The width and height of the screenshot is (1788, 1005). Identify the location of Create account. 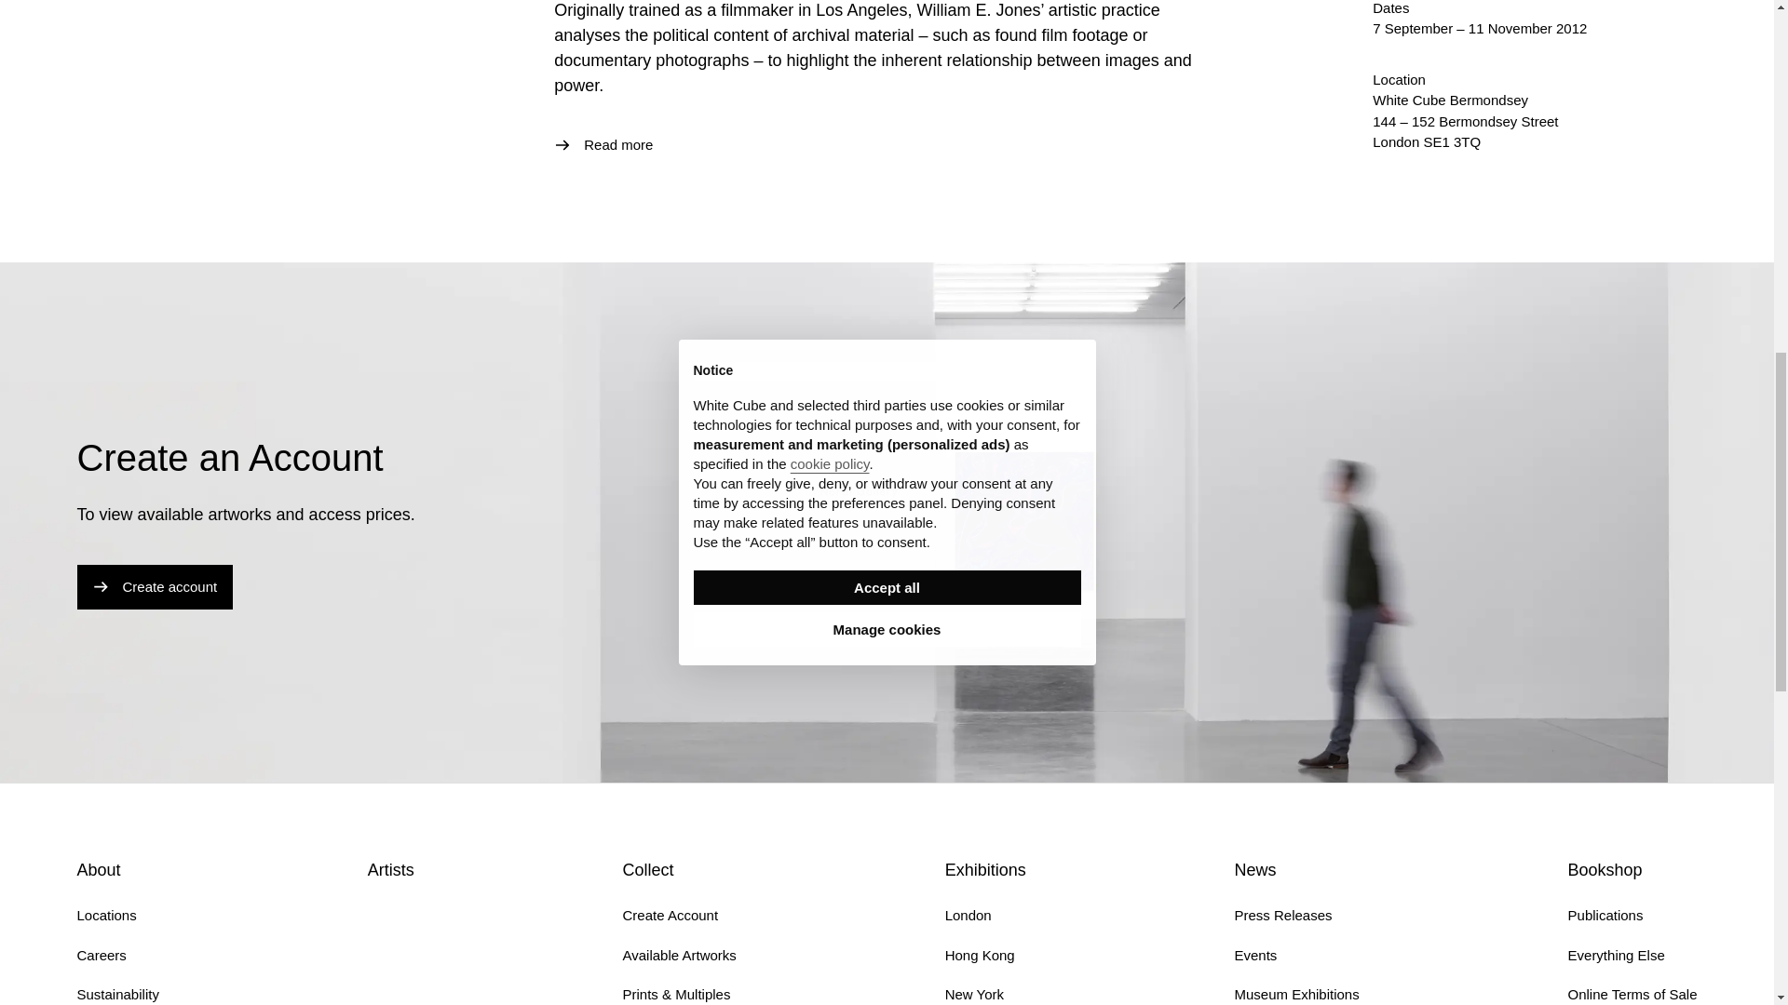
(155, 586).